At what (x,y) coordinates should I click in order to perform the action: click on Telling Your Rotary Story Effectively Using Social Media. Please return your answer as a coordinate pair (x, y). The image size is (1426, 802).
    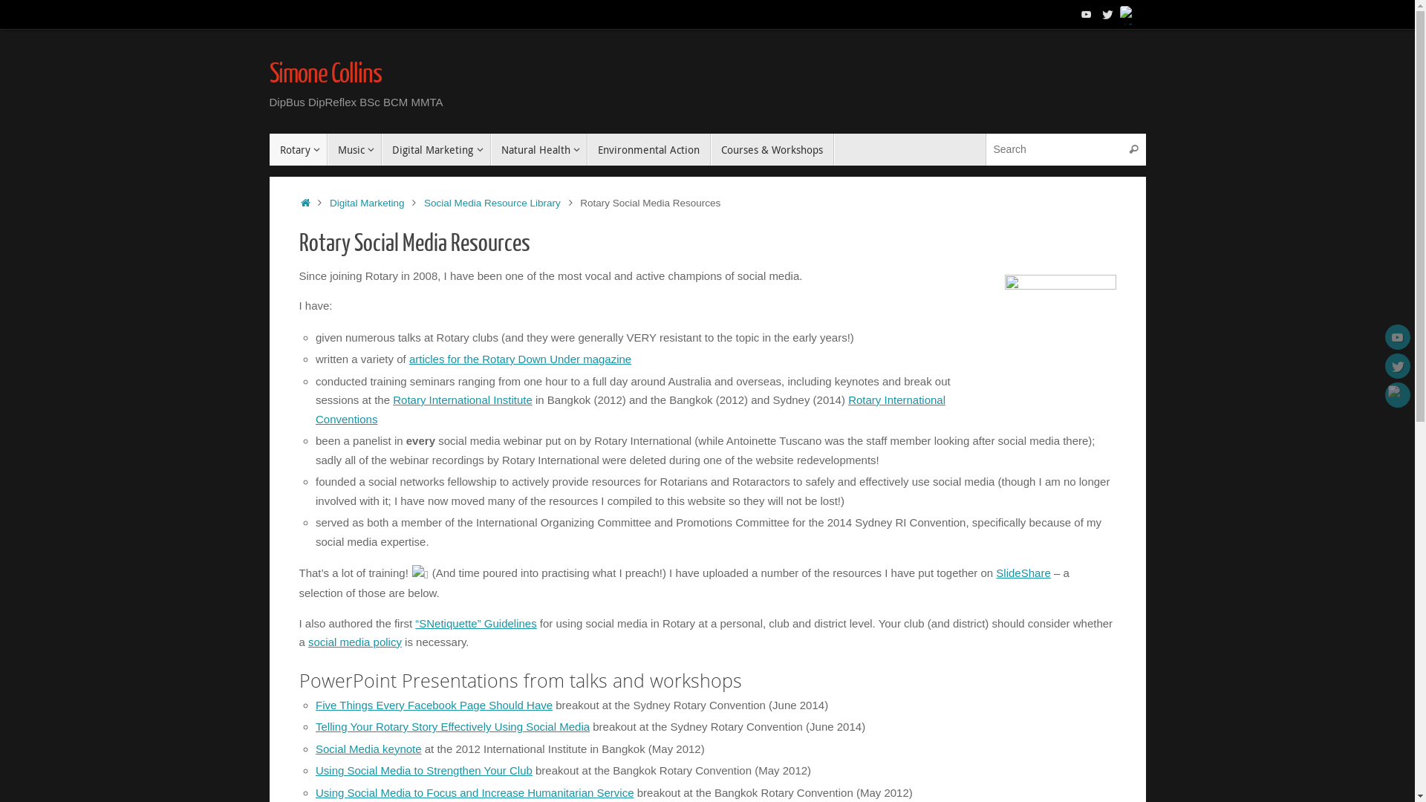
    Looking at the image, I should click on (453, 726).